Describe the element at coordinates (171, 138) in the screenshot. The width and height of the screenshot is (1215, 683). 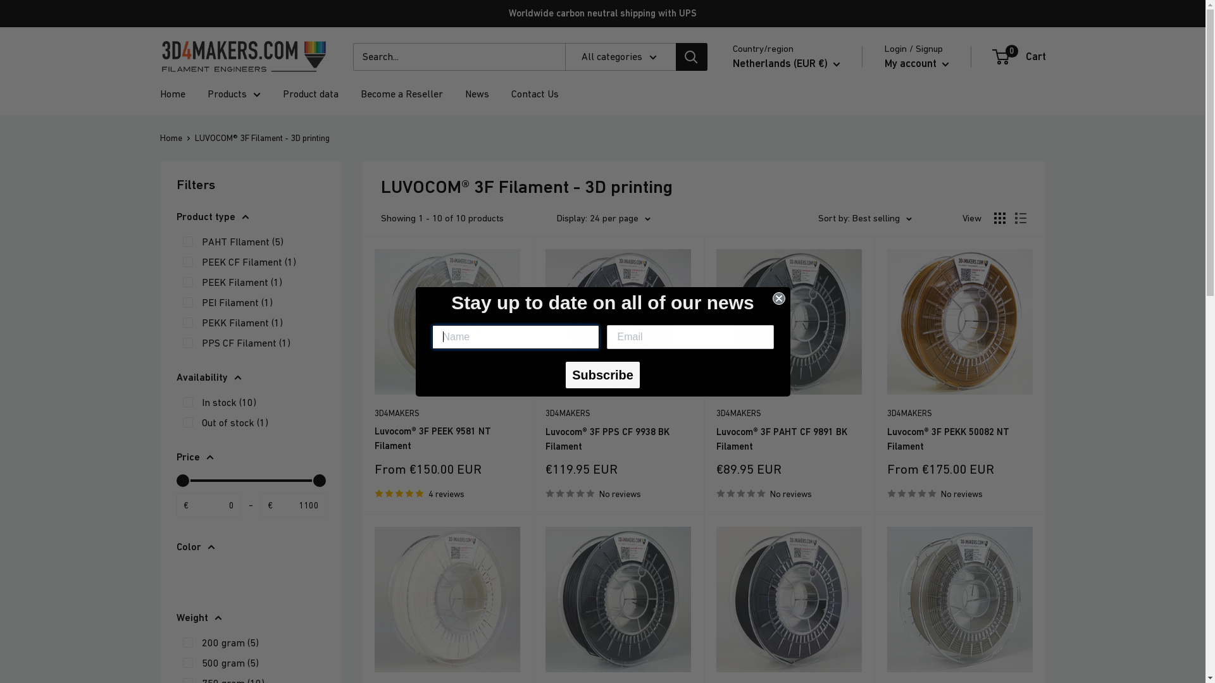
I see `Home` at that location.